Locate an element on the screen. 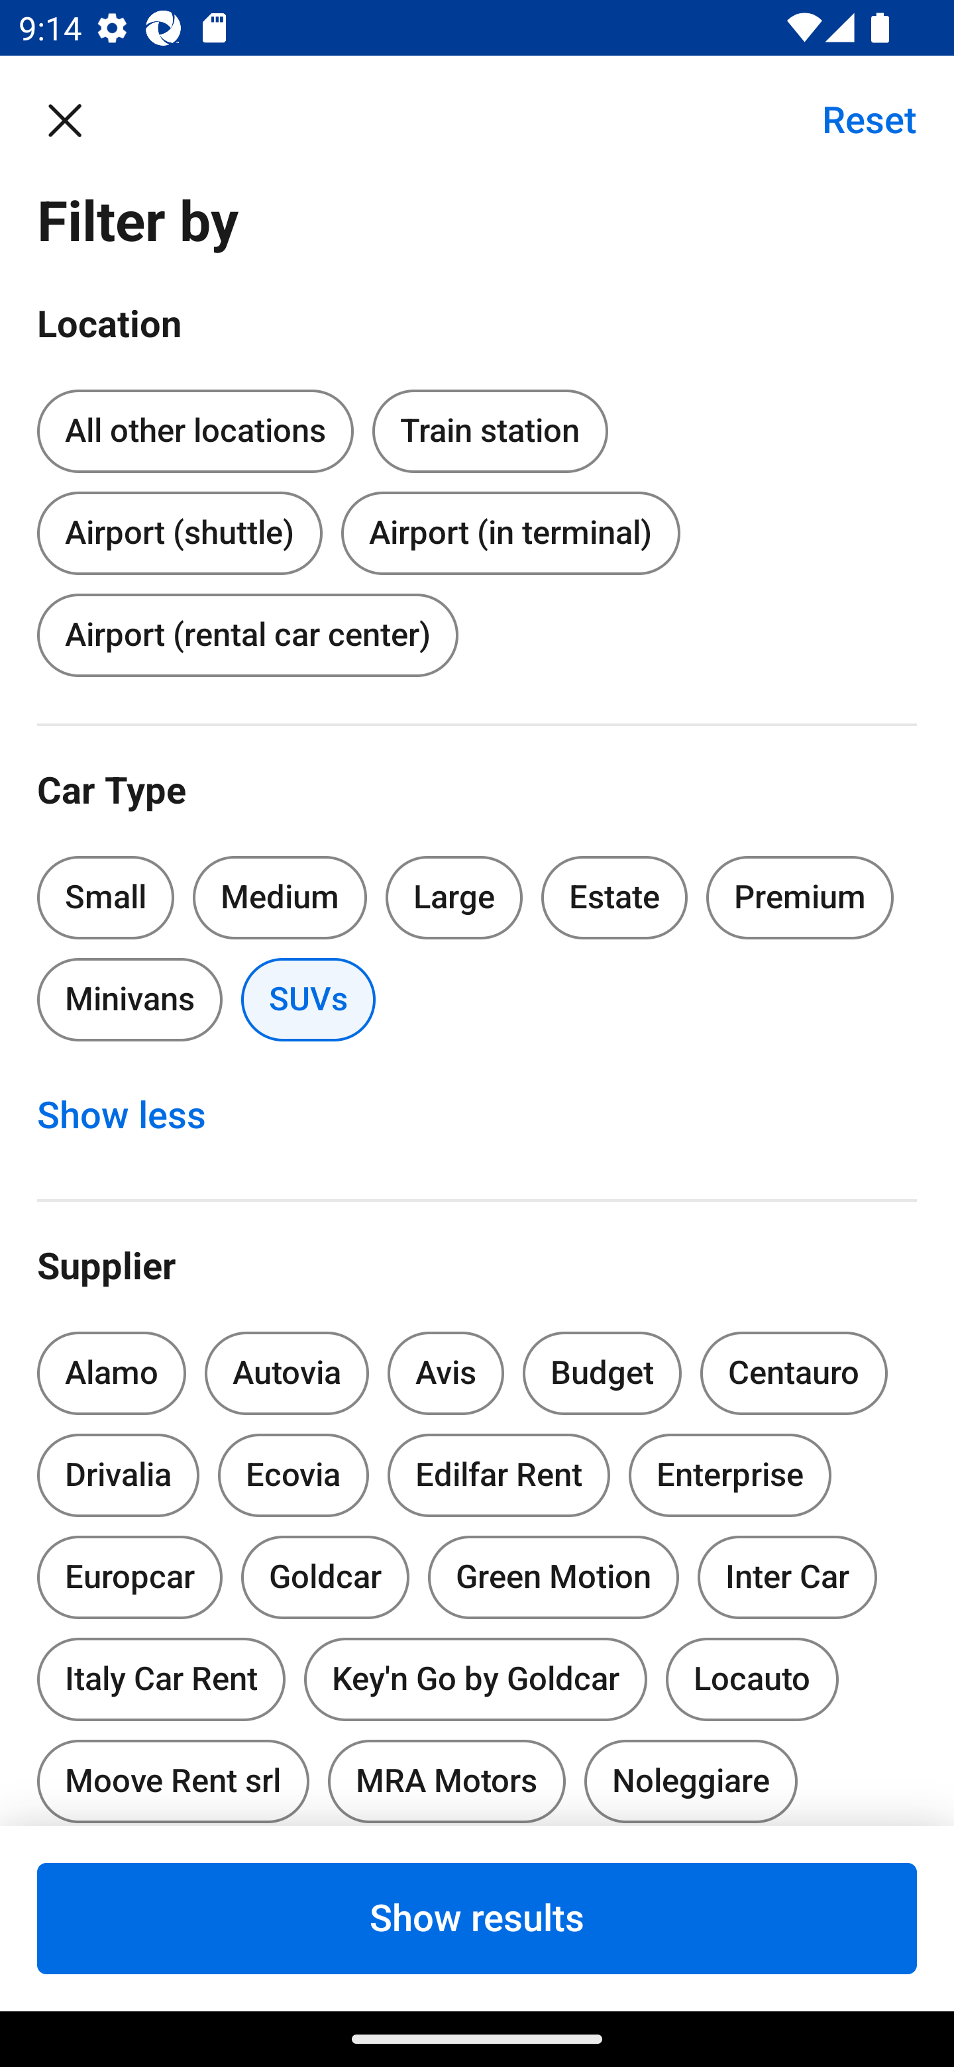  Noleggiare is located at coordinates (691, 1775).